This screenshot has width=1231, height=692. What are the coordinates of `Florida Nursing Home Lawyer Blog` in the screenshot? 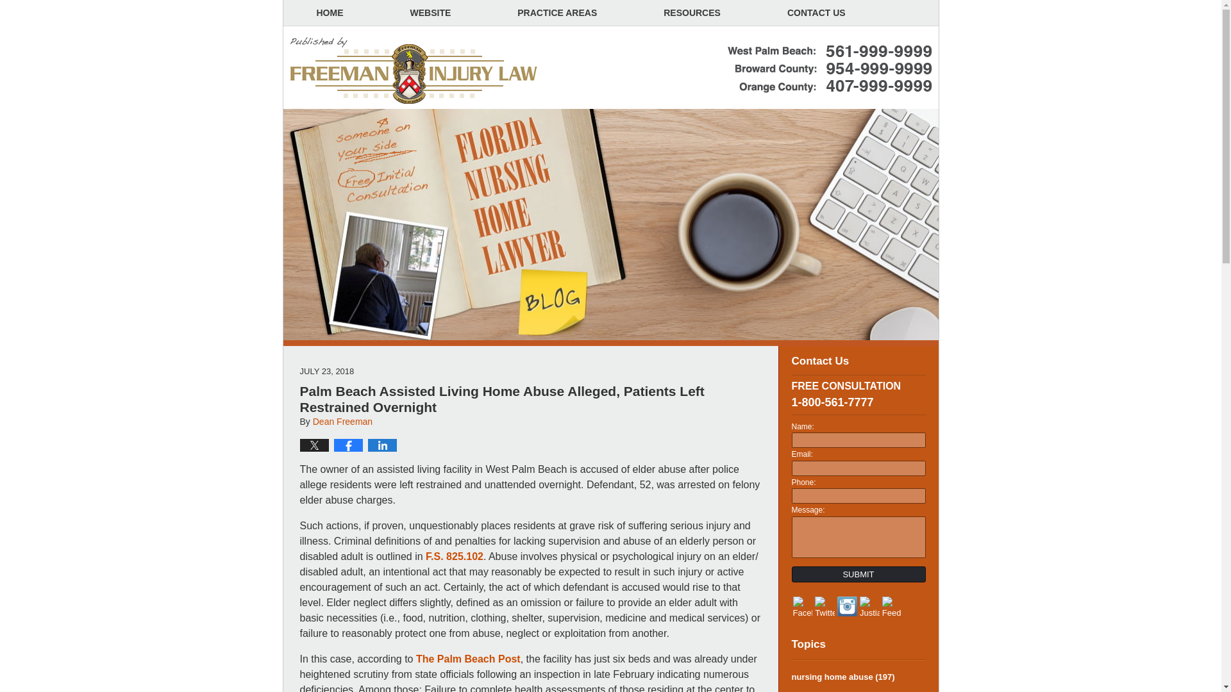 It's located at (414, 71).